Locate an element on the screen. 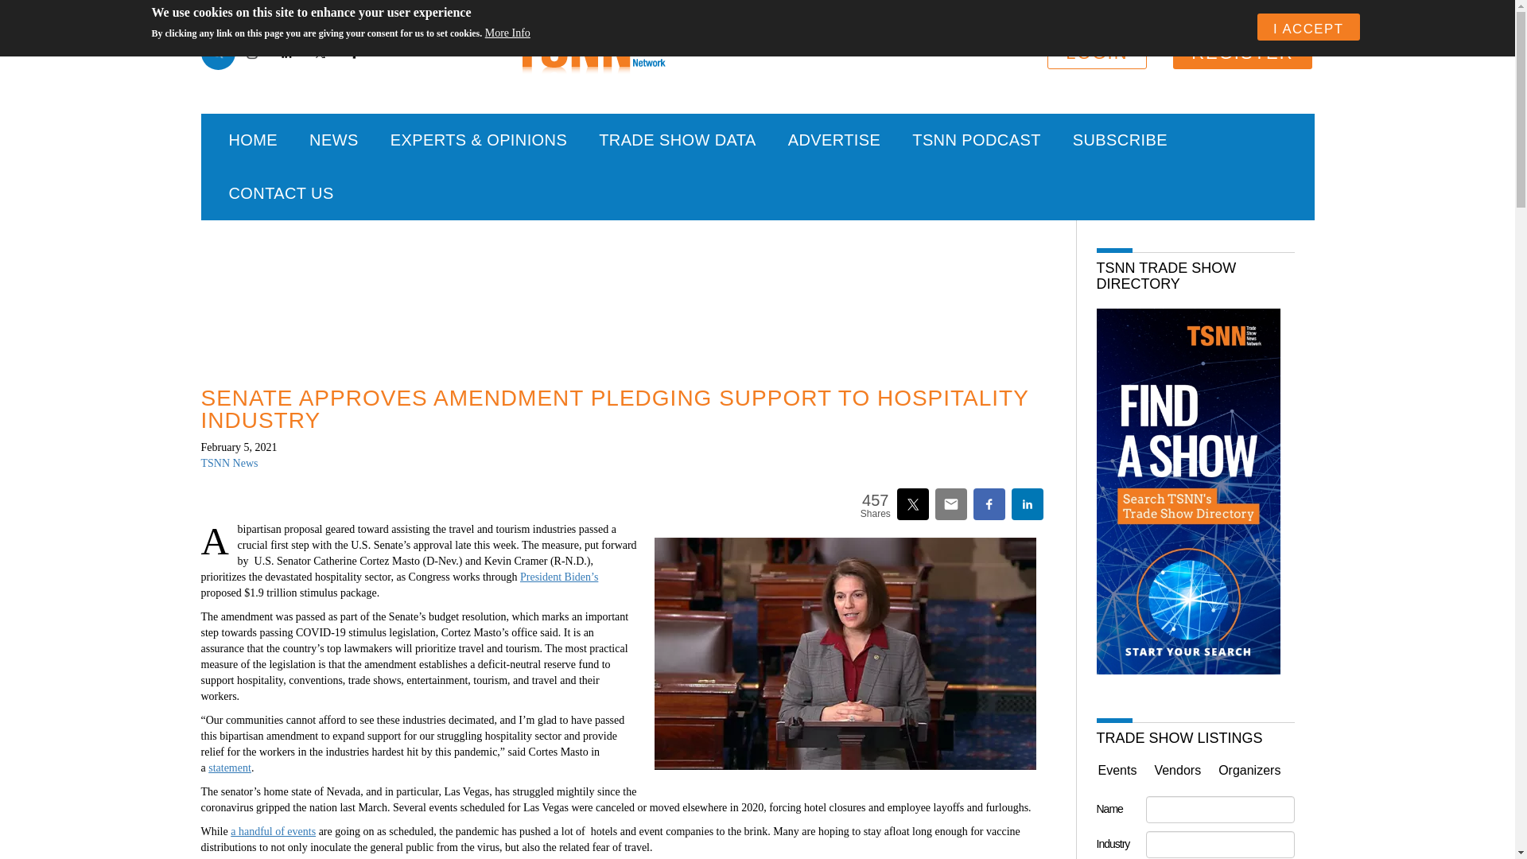  HOME is located at coordinates (254, 140).